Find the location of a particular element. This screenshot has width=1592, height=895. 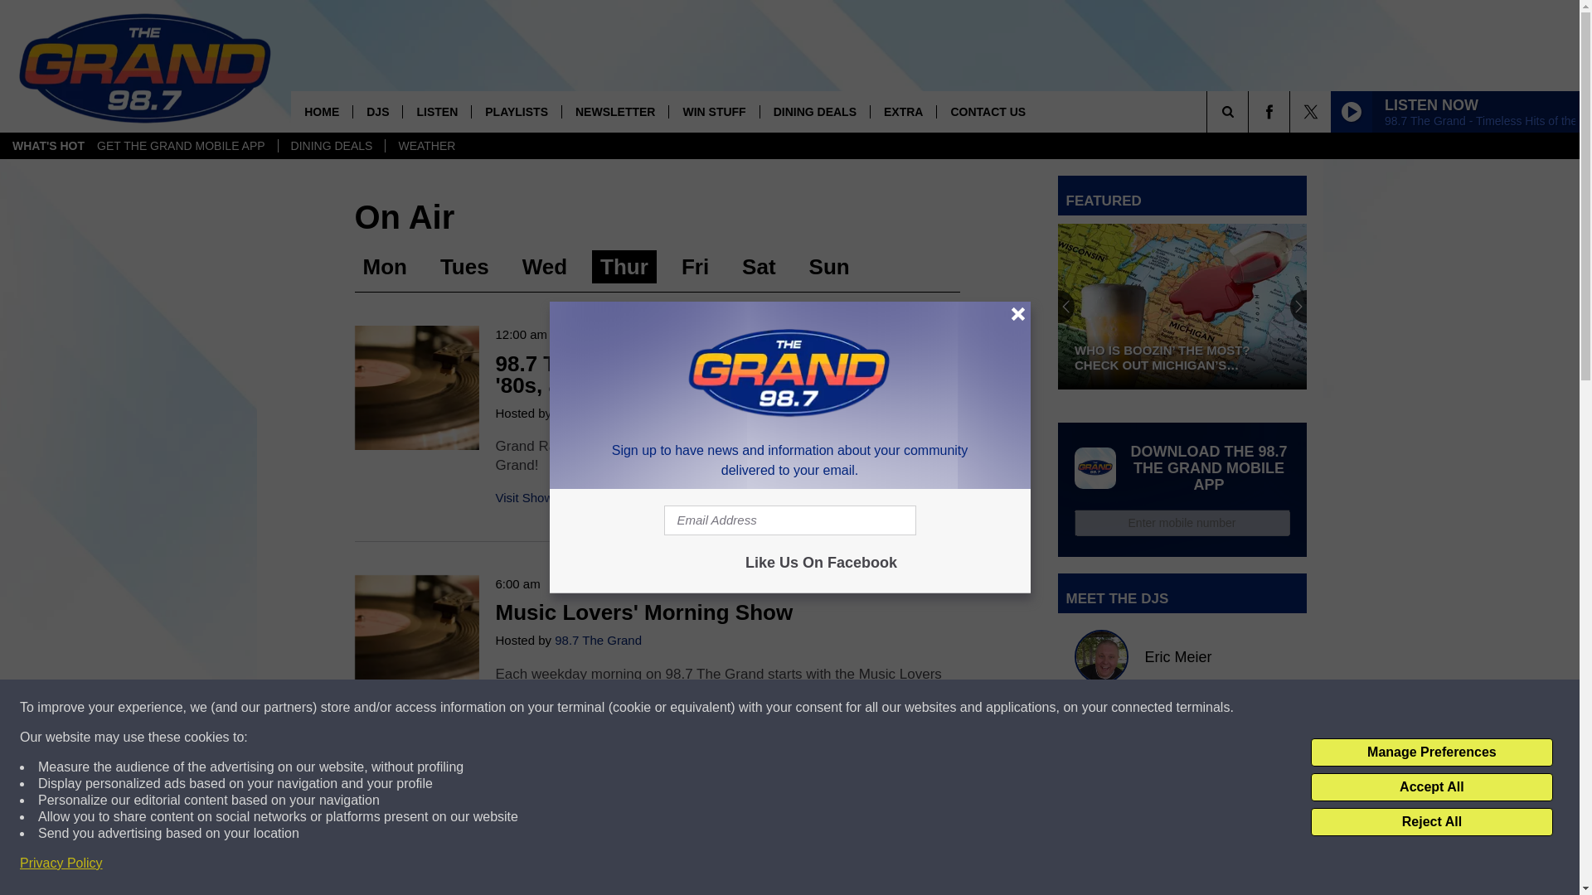

WIN STUFF is located at coordinates (713, 111).